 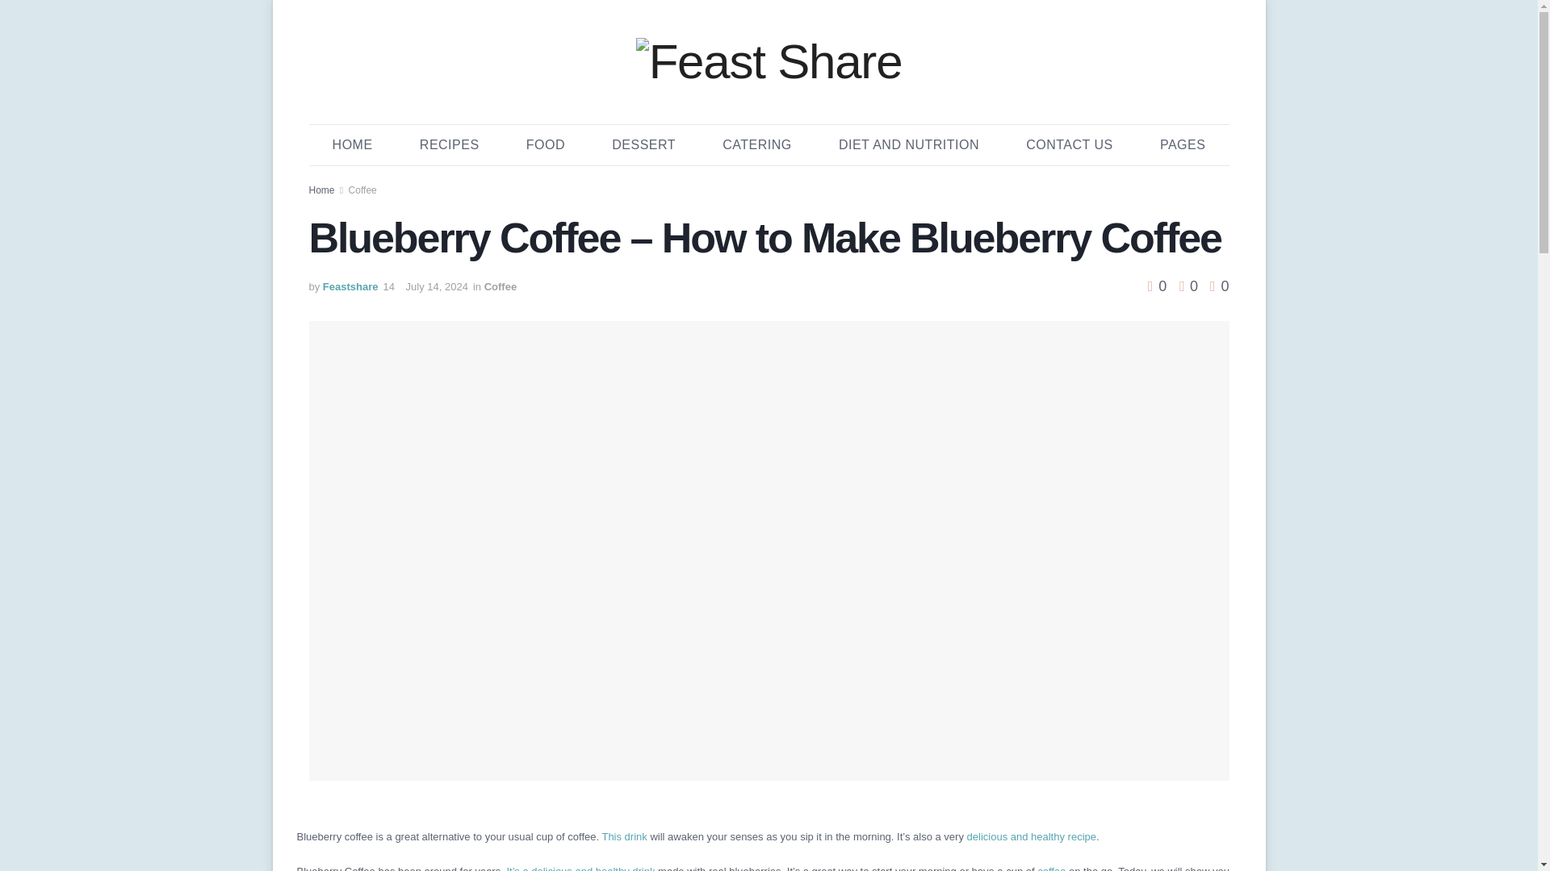 What do you see at coordinates (352, 145) in the screenshot?
I see `HOME` at bounding box center [352, 145].